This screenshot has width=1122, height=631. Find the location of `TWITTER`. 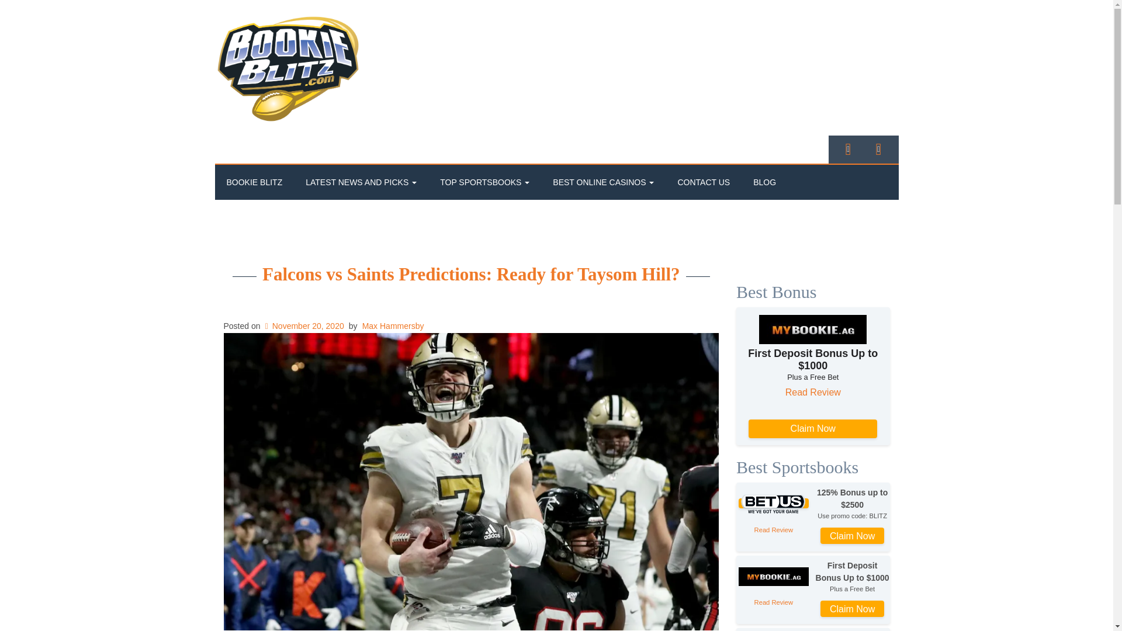

TWITTER is located at coordinates (848, 149).